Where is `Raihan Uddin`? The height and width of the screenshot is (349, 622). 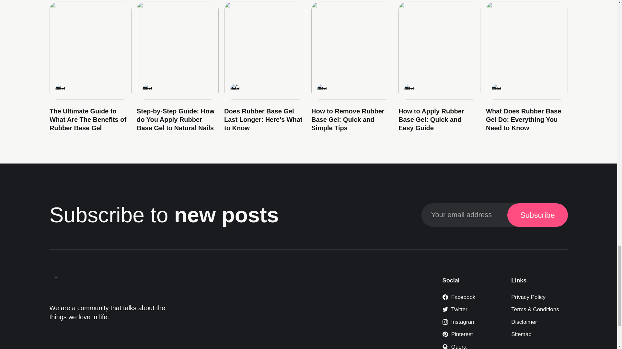
Raihan Uddin is located at coordinates (496, 89).